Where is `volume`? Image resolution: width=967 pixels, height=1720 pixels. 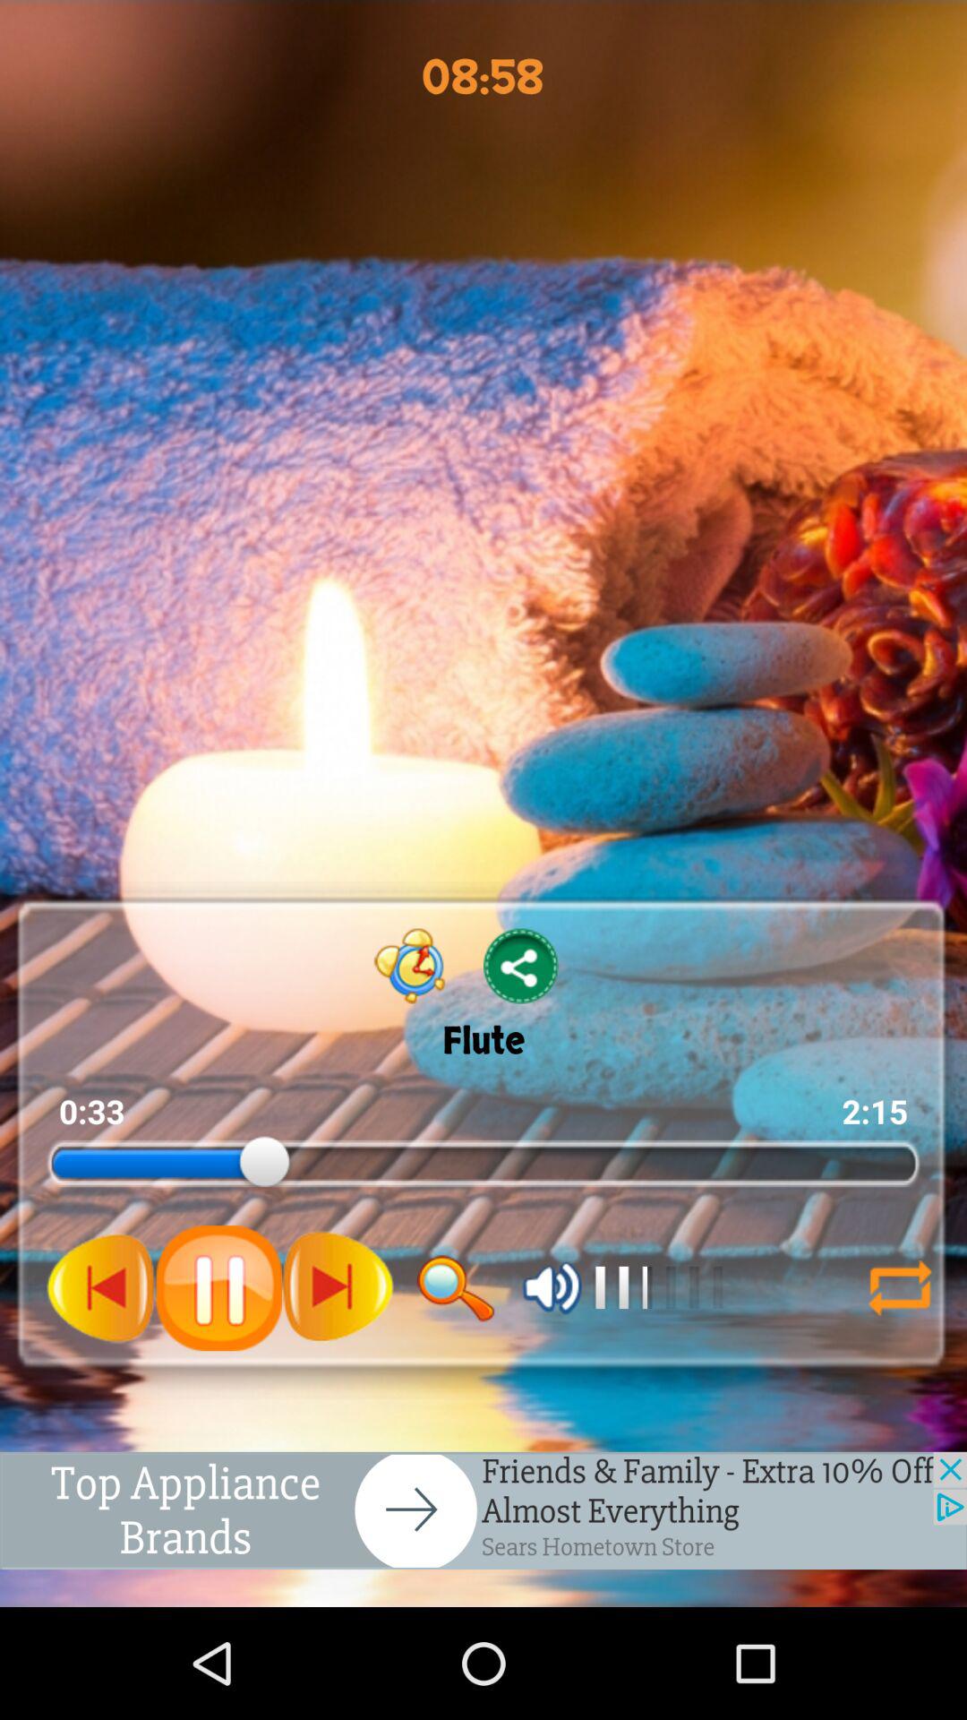
volume is located at coordinates (552, 1287).